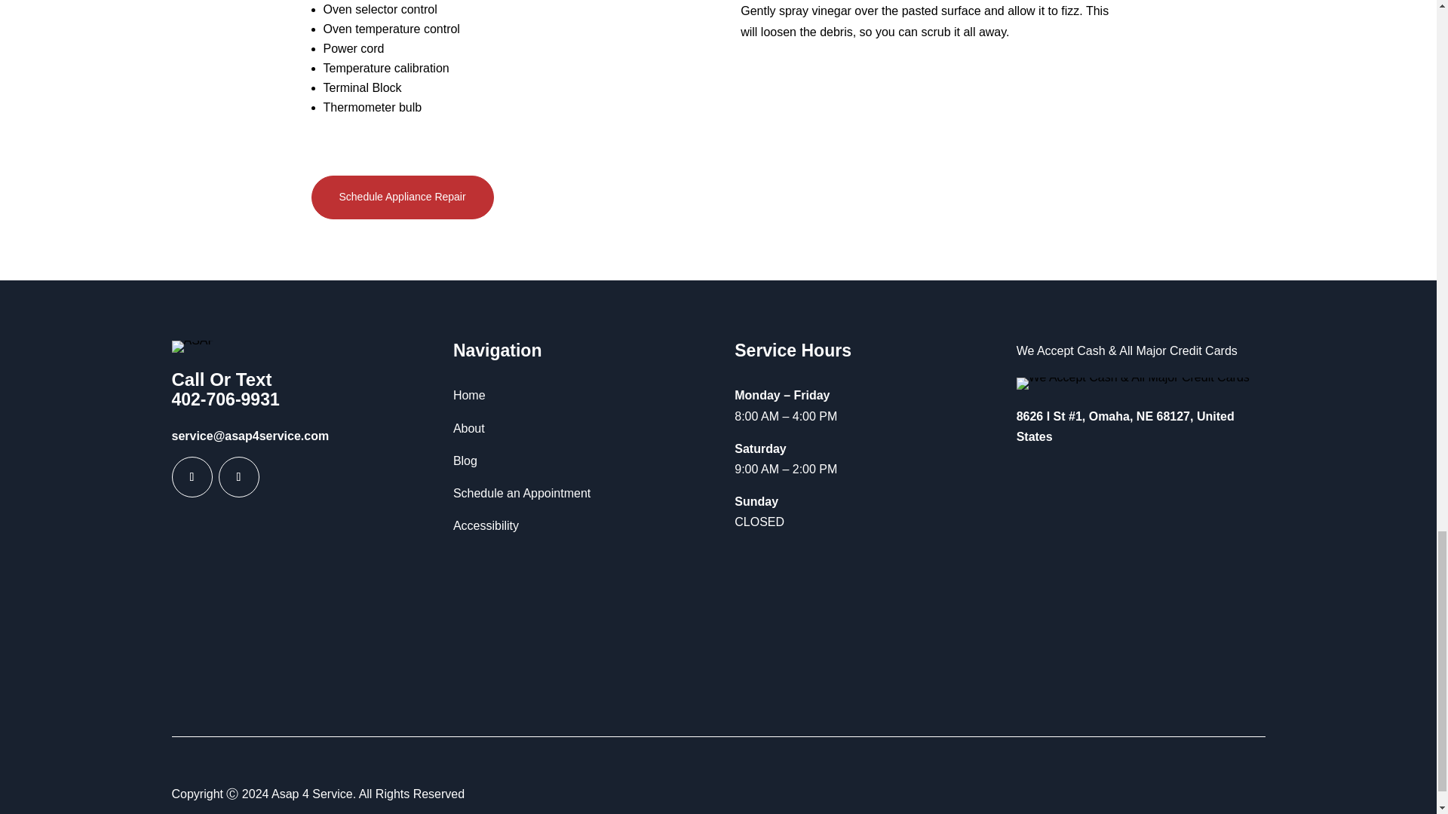  Describe the element at coordinates (194, 347) in the screenshot. I see `ASAP-white text` at that location.